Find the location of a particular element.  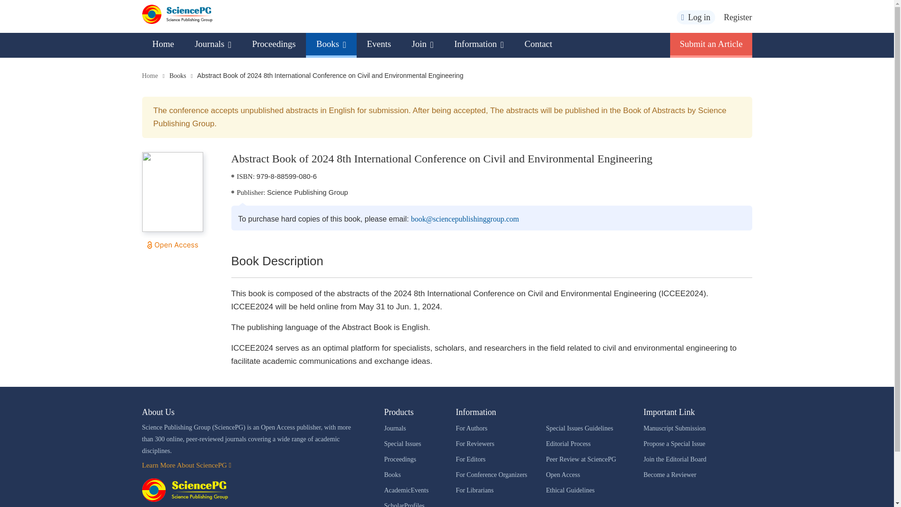

Home is located at coordinates (162, 44).